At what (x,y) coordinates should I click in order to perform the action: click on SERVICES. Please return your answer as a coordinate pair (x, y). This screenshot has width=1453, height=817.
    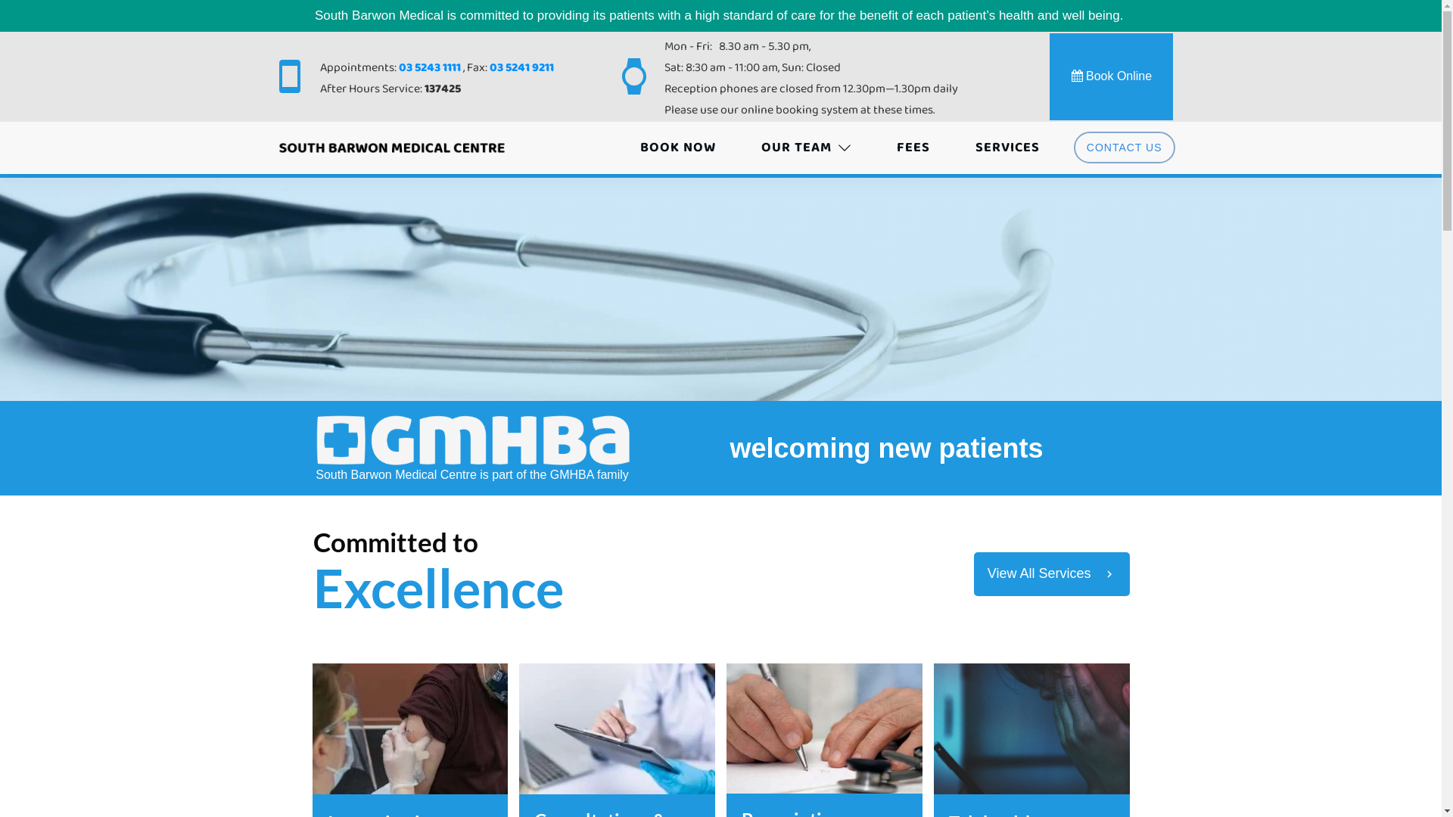
    Looking at the image, I should click on (1008, 148).